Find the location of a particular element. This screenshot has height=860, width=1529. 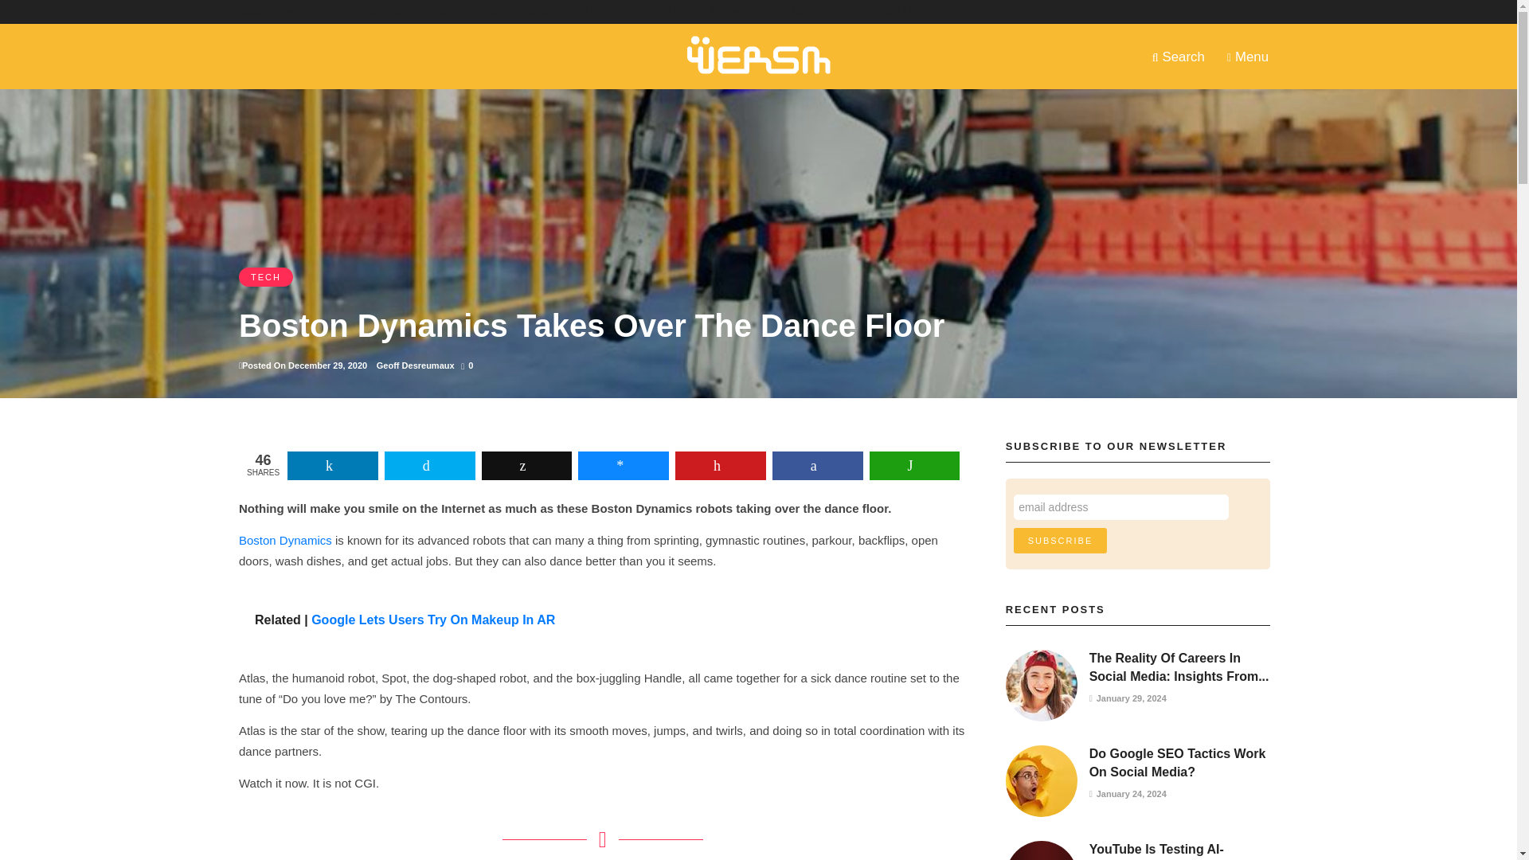

Share on - is located at coordinates (430, 465).